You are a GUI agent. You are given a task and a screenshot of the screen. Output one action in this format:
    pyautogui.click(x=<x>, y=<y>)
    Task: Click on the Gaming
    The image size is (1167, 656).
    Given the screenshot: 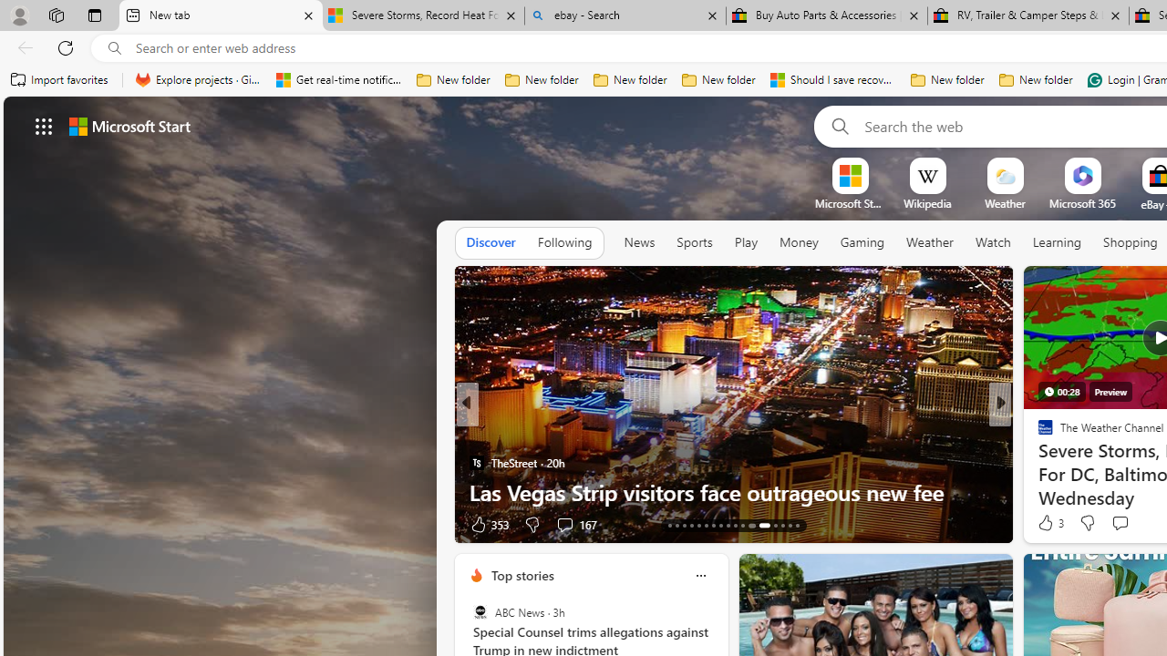 What is the action you would take?
    pyautogui.click(x=862, y=242)
    